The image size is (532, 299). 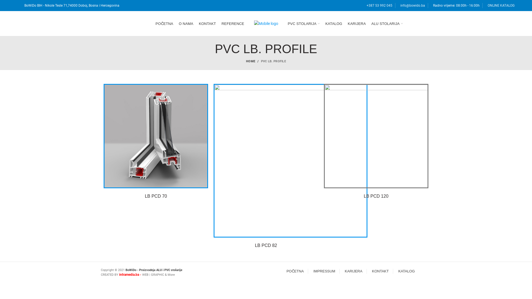 I want to click on O NAMA, so click(x=186, y=24).